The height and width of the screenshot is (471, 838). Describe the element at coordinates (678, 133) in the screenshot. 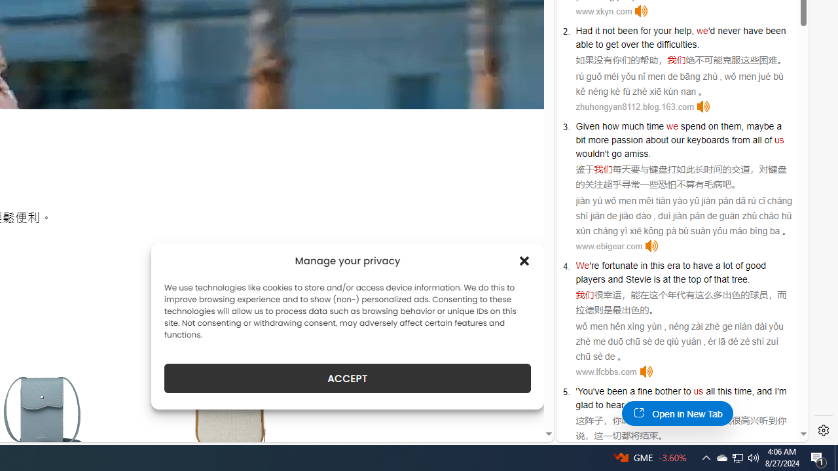

I see `a bit` at that location.